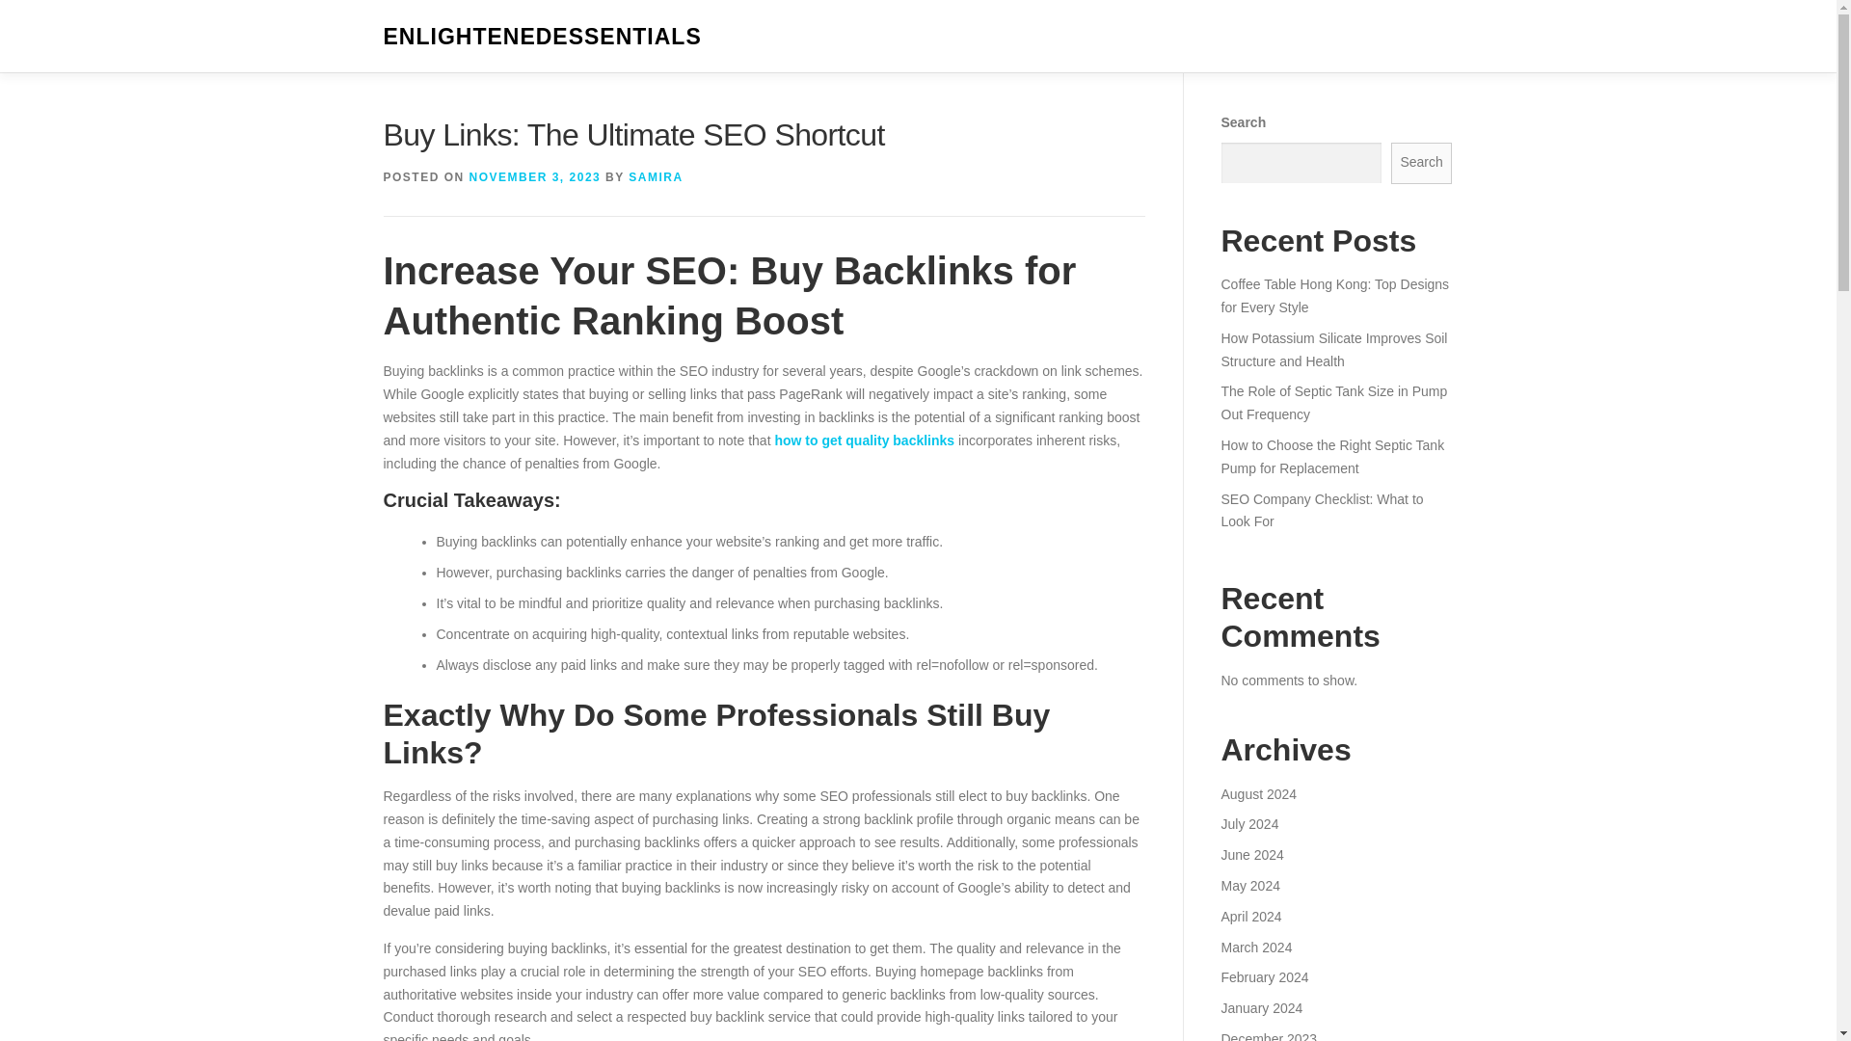  I want to click on NOVEMBER 3, 2023, so click(536, 177).